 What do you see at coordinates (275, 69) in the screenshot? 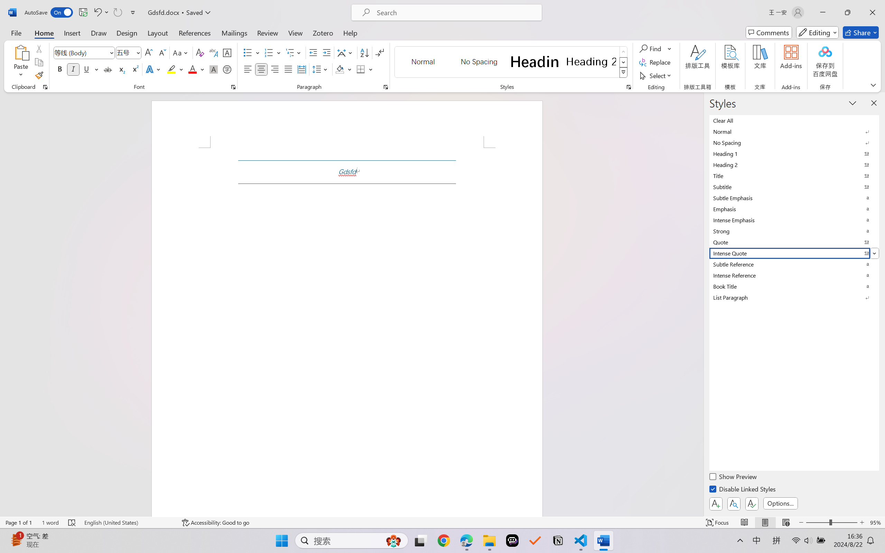
I see `Align Right` at bounding box center [275, 69].